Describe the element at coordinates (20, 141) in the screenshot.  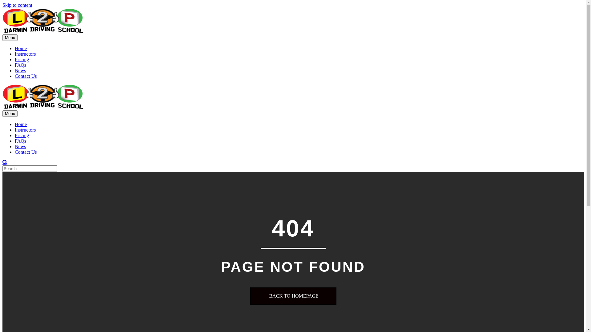
I see `FAQs` at that location.